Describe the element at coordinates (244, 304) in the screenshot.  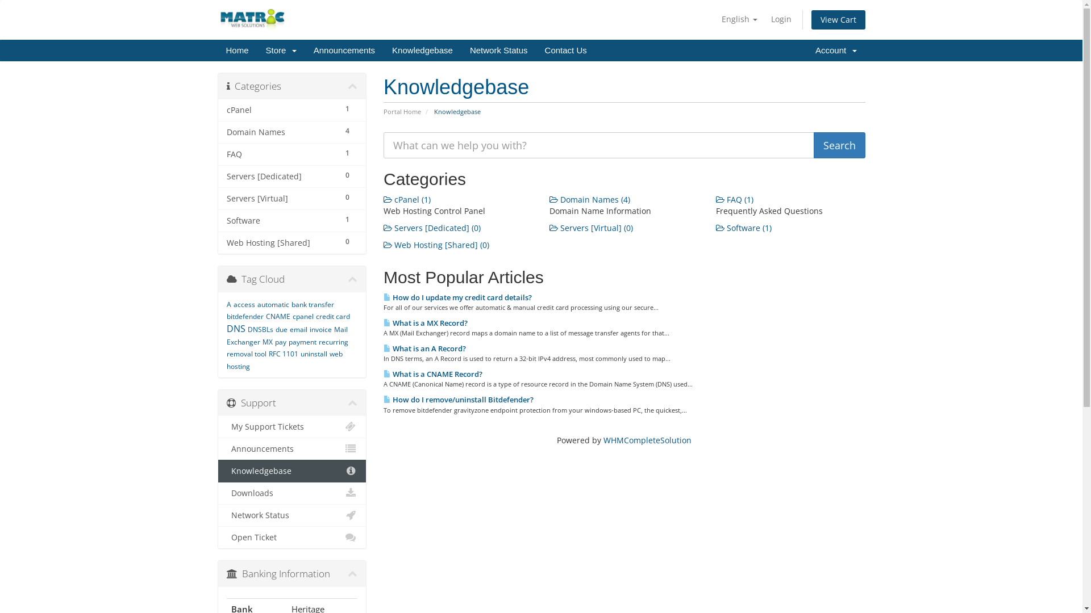
I see `access` at that location.